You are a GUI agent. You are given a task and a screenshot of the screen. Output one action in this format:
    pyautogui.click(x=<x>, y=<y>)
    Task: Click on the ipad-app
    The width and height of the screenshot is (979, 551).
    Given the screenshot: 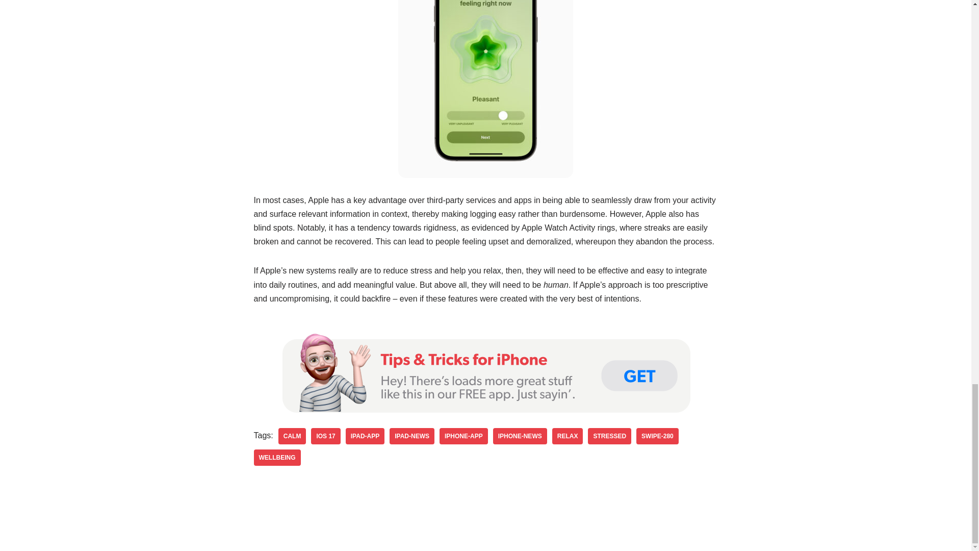 What is the action you would take?
    pyautogui.click(x=365, y=436)
    